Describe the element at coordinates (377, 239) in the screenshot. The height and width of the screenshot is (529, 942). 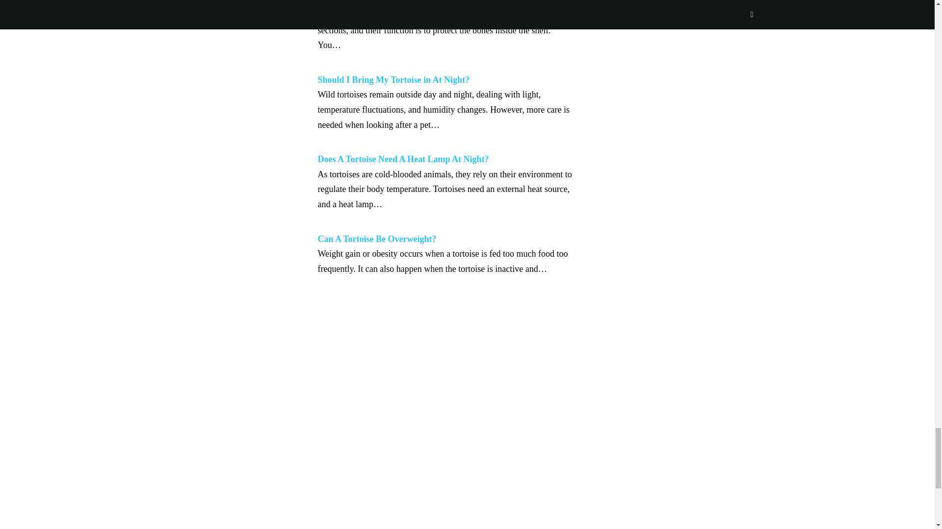
I see `Can A Tortoise Be Overweight?` at that location.